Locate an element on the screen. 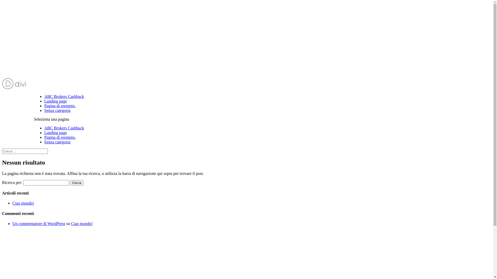 The height and width of the screenshot is (279, 497). Cerca: is located at coordinates (25, 151).